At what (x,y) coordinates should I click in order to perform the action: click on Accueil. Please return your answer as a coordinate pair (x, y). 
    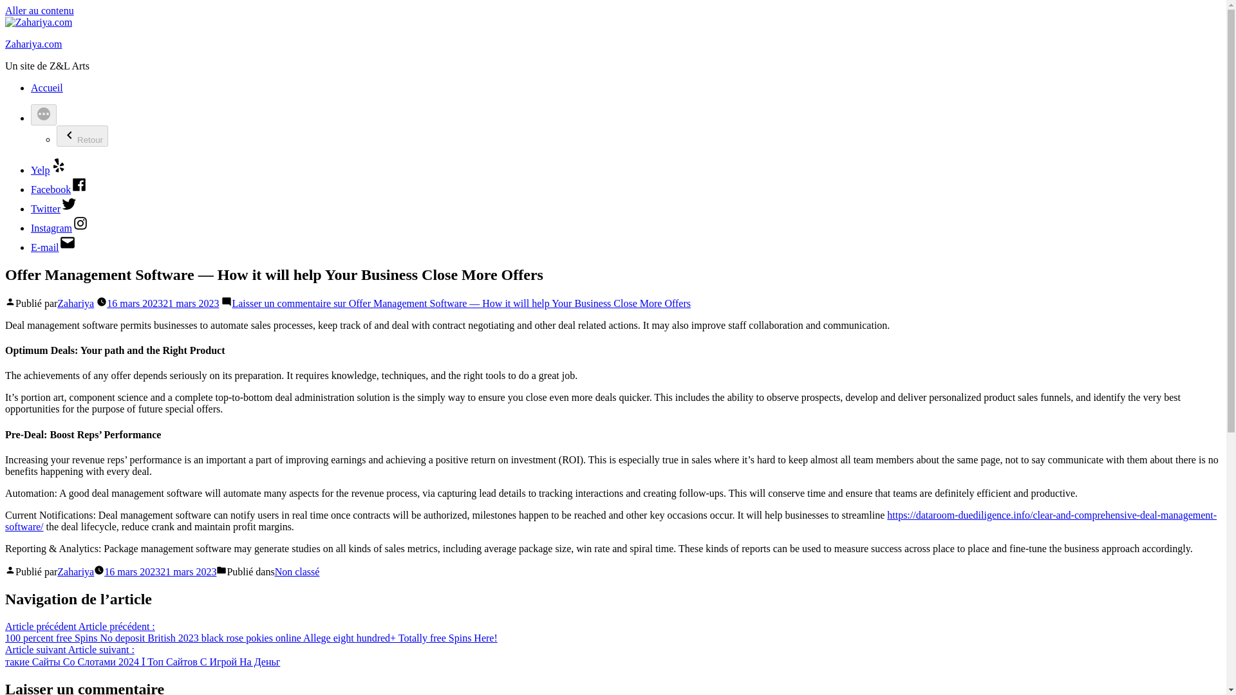
    Looking at the image, I should click on (46, 88).